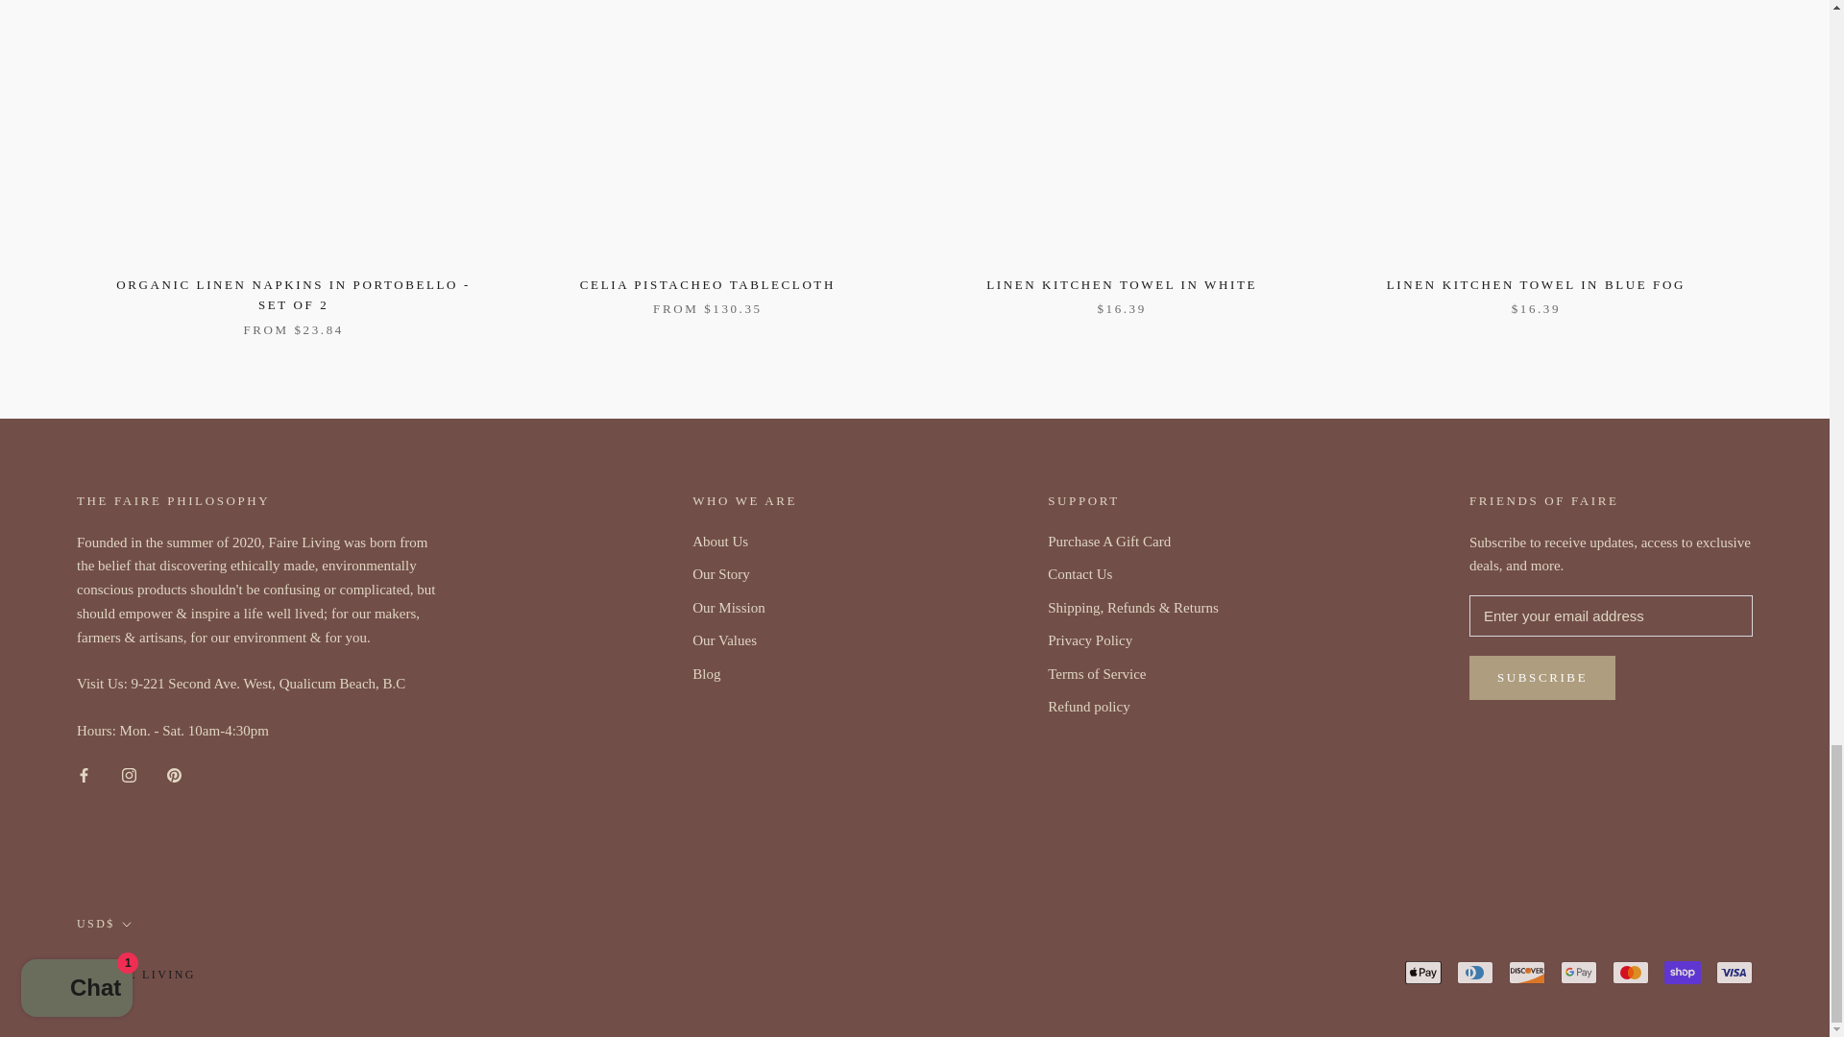 The width and height of the screenshot is (1844, 1037). I want to click on Google Pay, so click(1578, 972).